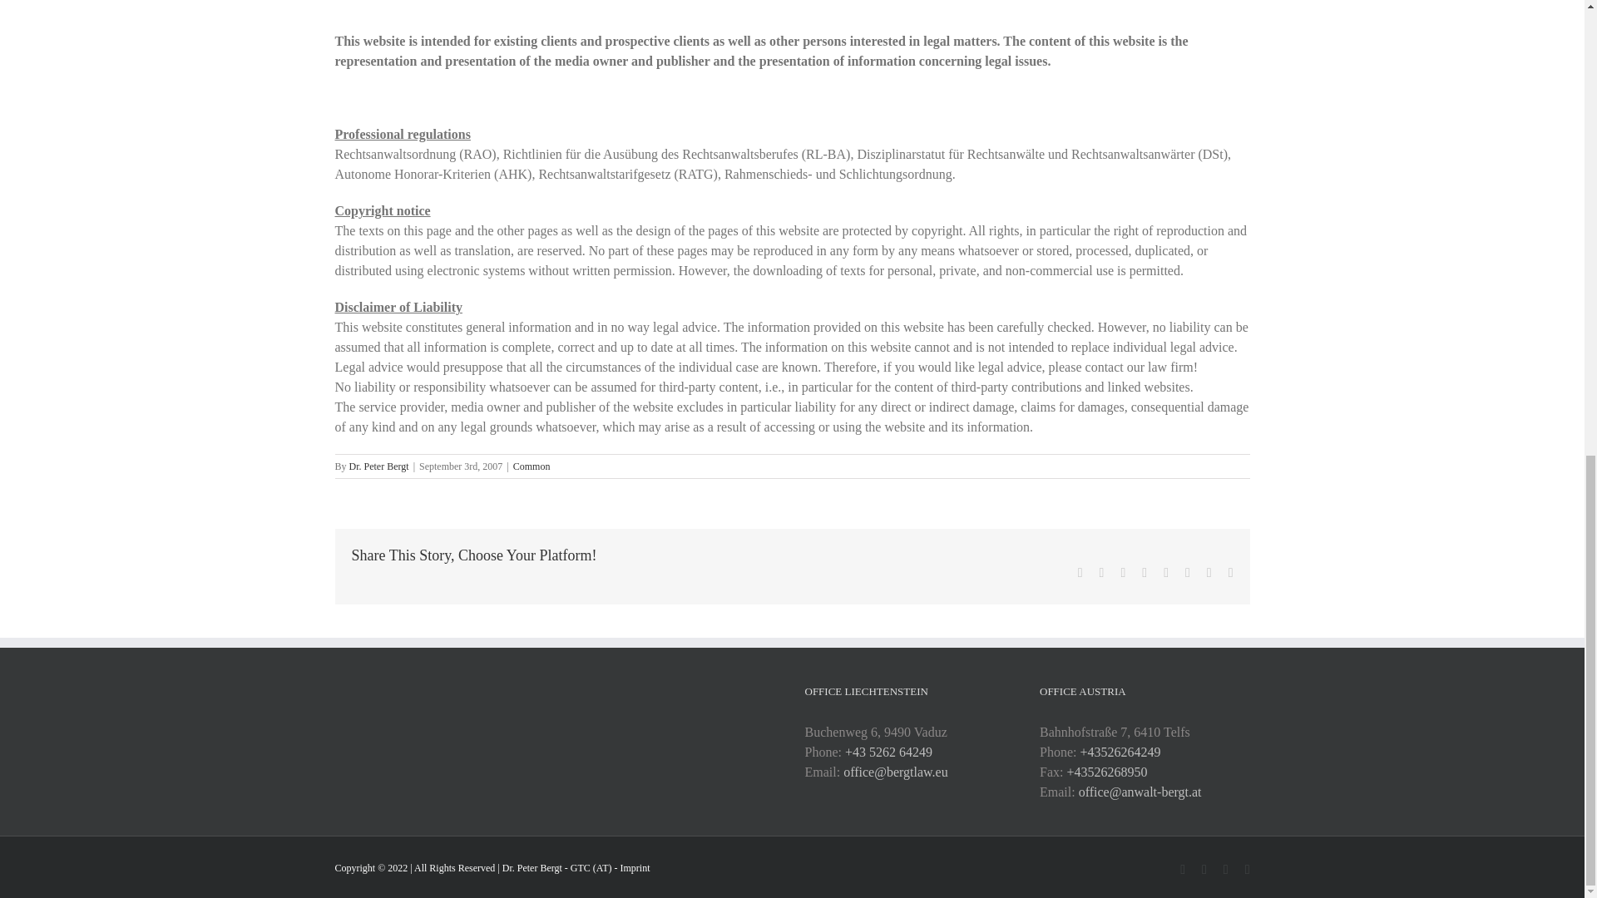  Describe the element at coordinates (1080, 572) in the screenshot. I see `Facebook` at that location.